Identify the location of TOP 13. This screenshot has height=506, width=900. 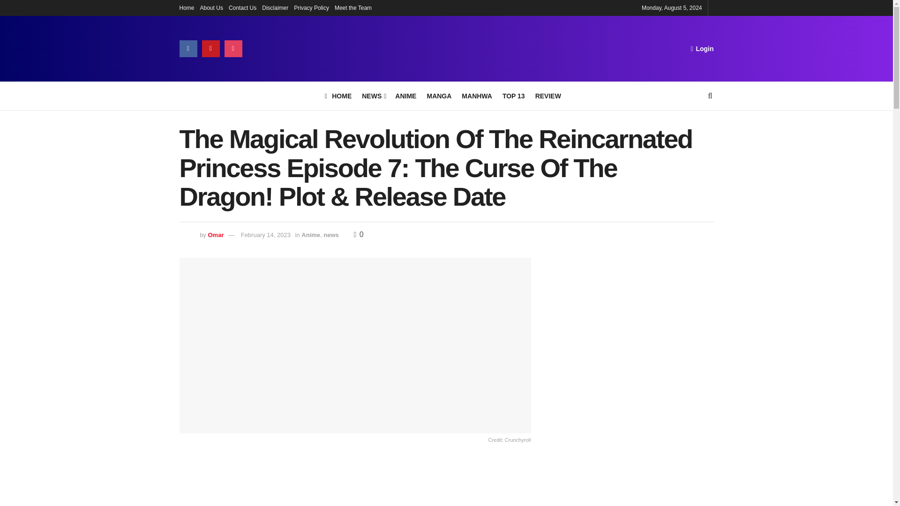
(513, 96).